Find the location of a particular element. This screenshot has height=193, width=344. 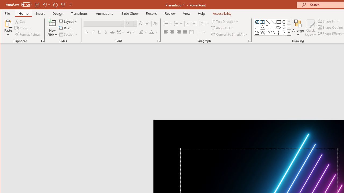

Bold is located at coordinates (87, 32).